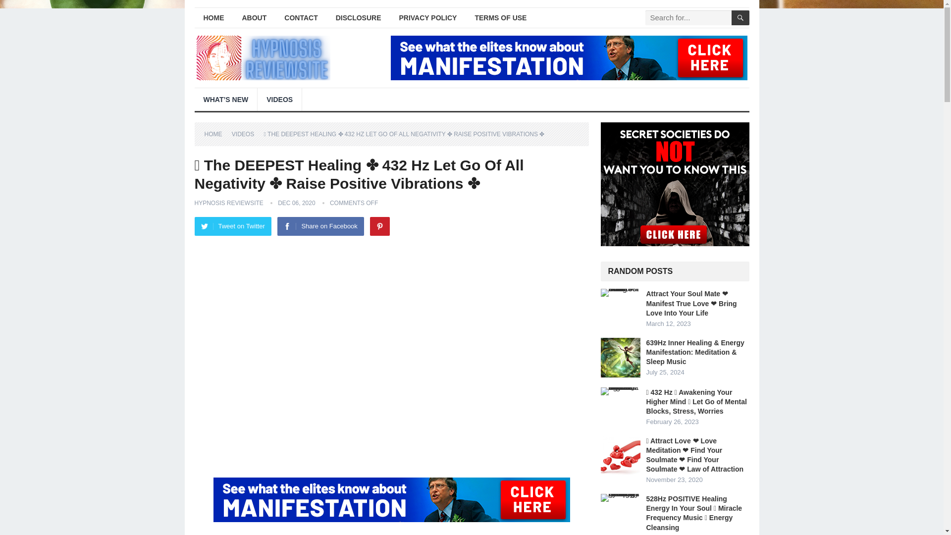 Image resolution: width=951 pixels, height=535 pixels. I want to click on Pinterest, so click(379, 226).